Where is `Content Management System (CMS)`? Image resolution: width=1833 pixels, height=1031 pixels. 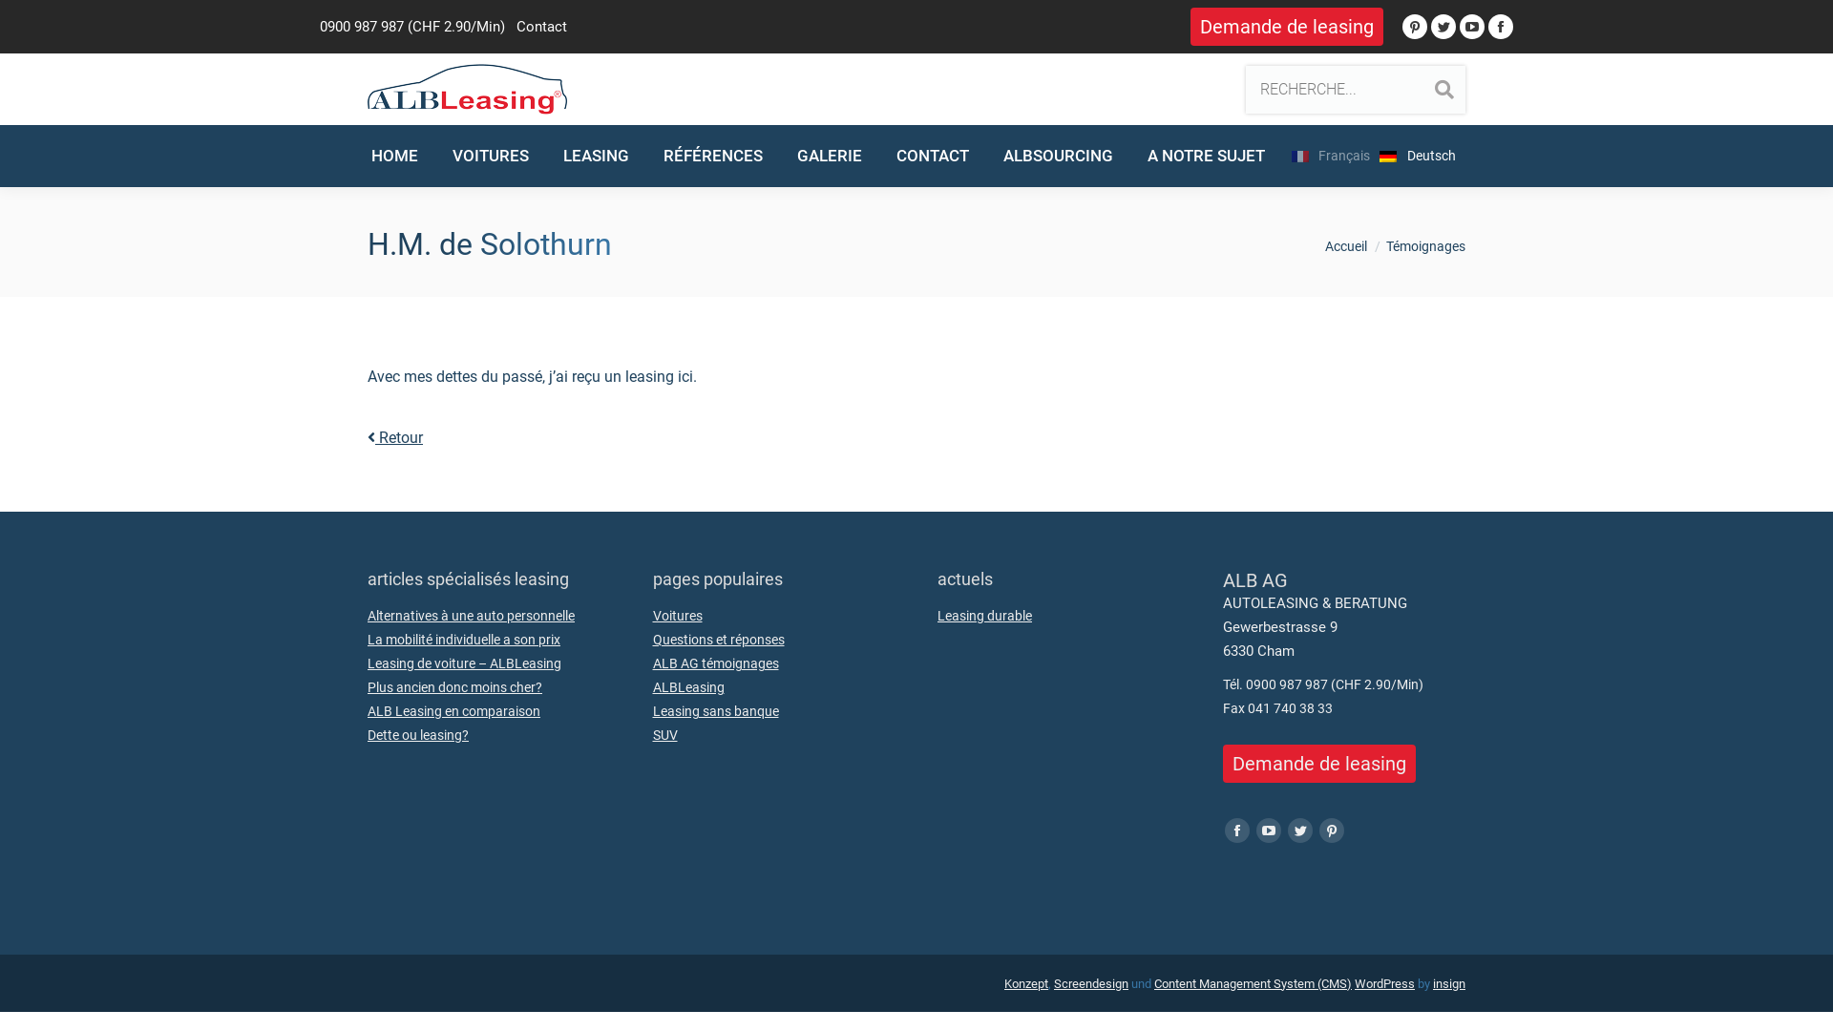
Content Management System (CMS) is located at coordinates (1253, 983).